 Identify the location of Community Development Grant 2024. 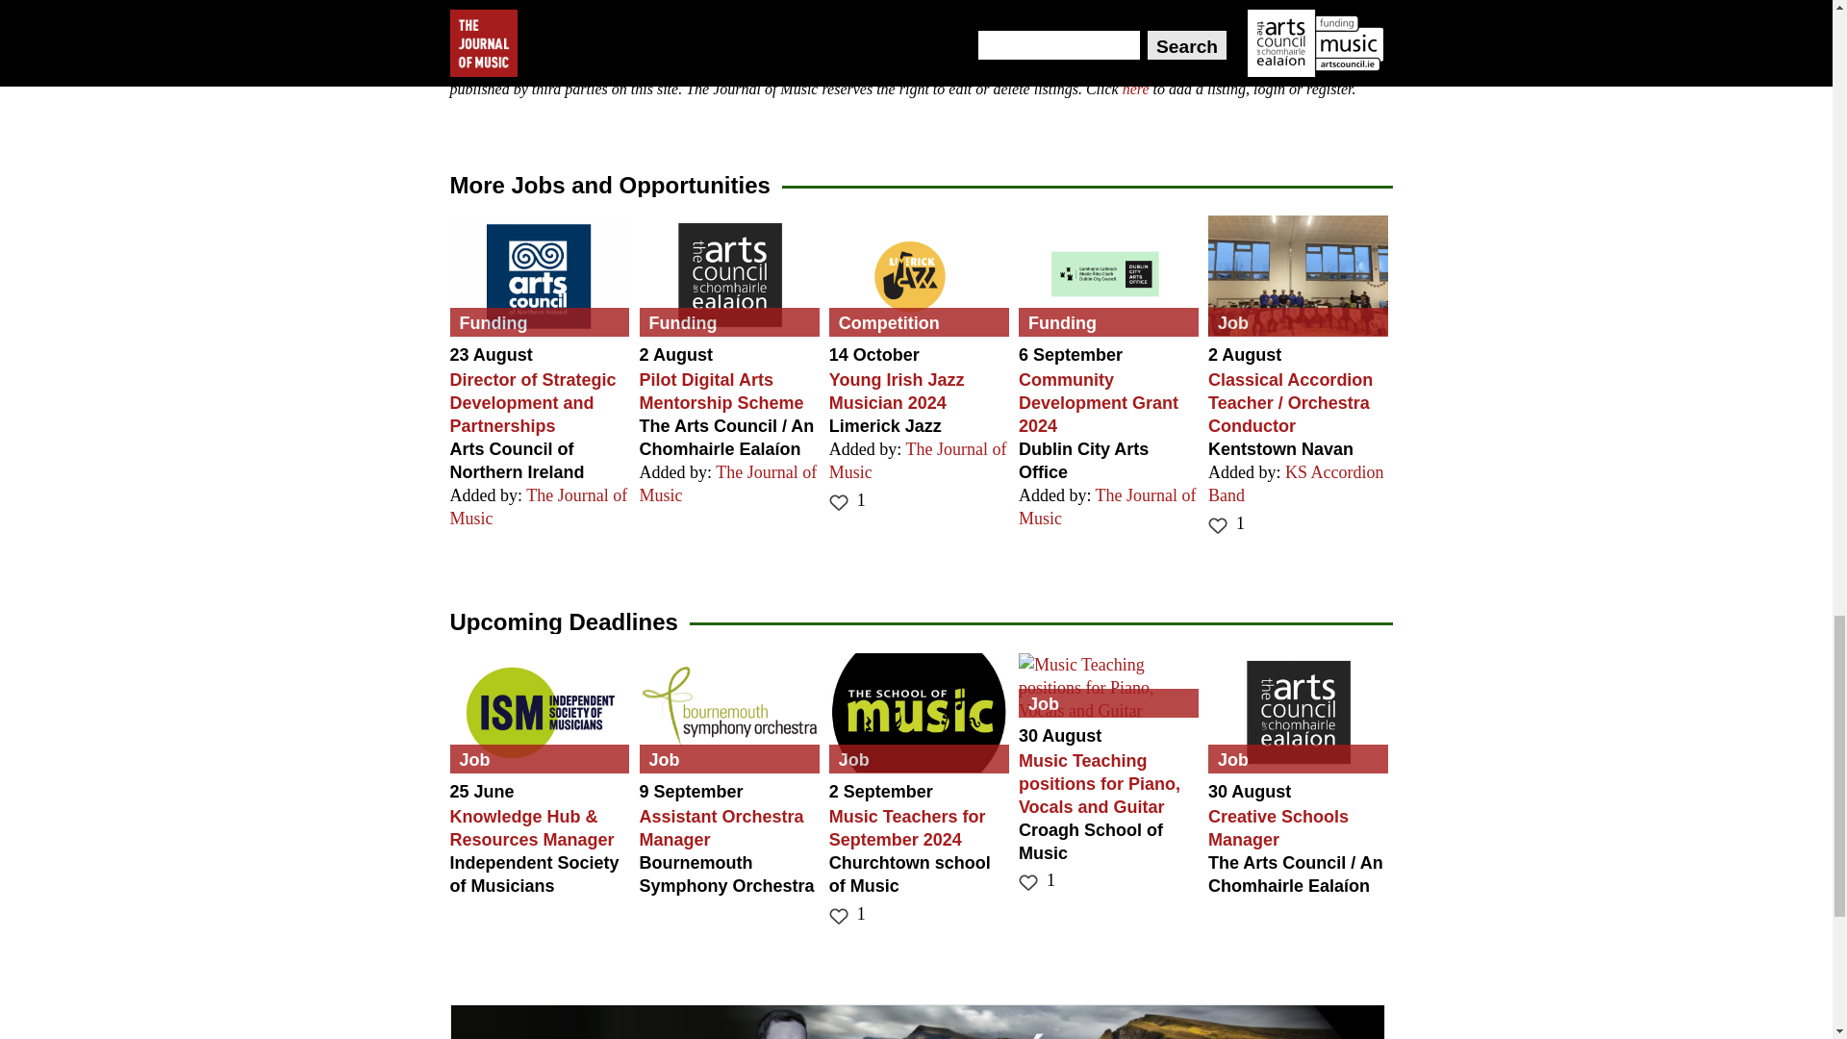
(1108, 275).